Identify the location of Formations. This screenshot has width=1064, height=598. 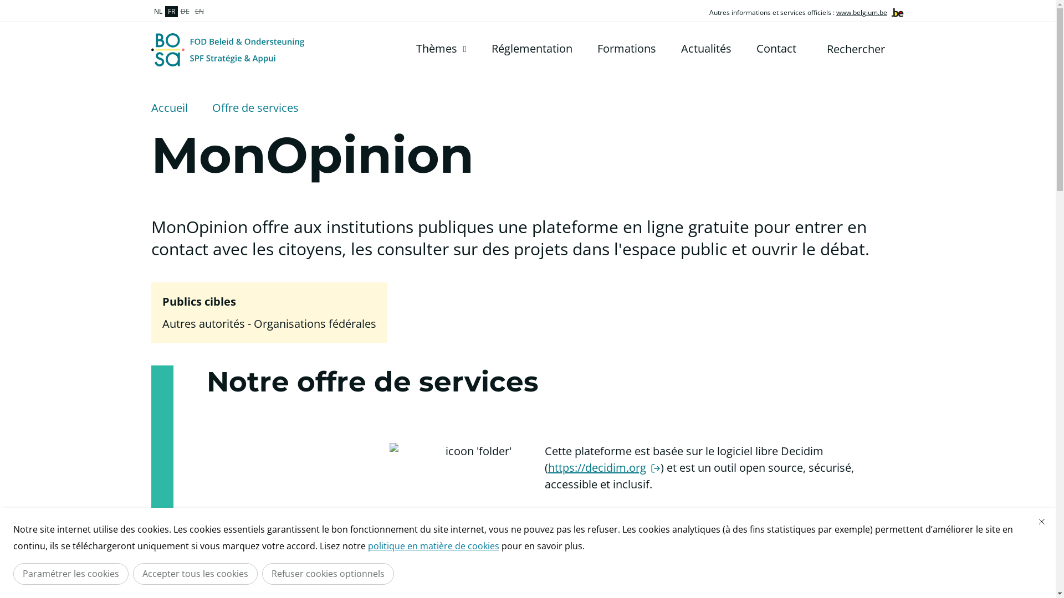
(627, 49).